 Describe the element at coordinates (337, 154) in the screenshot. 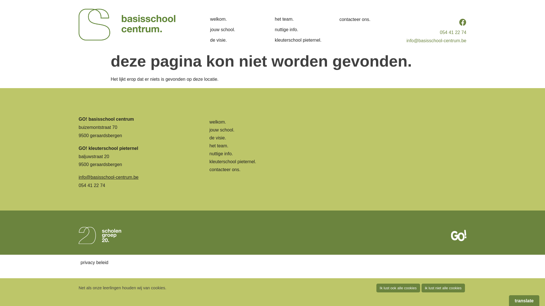

I see `nuttige info.` at that location.